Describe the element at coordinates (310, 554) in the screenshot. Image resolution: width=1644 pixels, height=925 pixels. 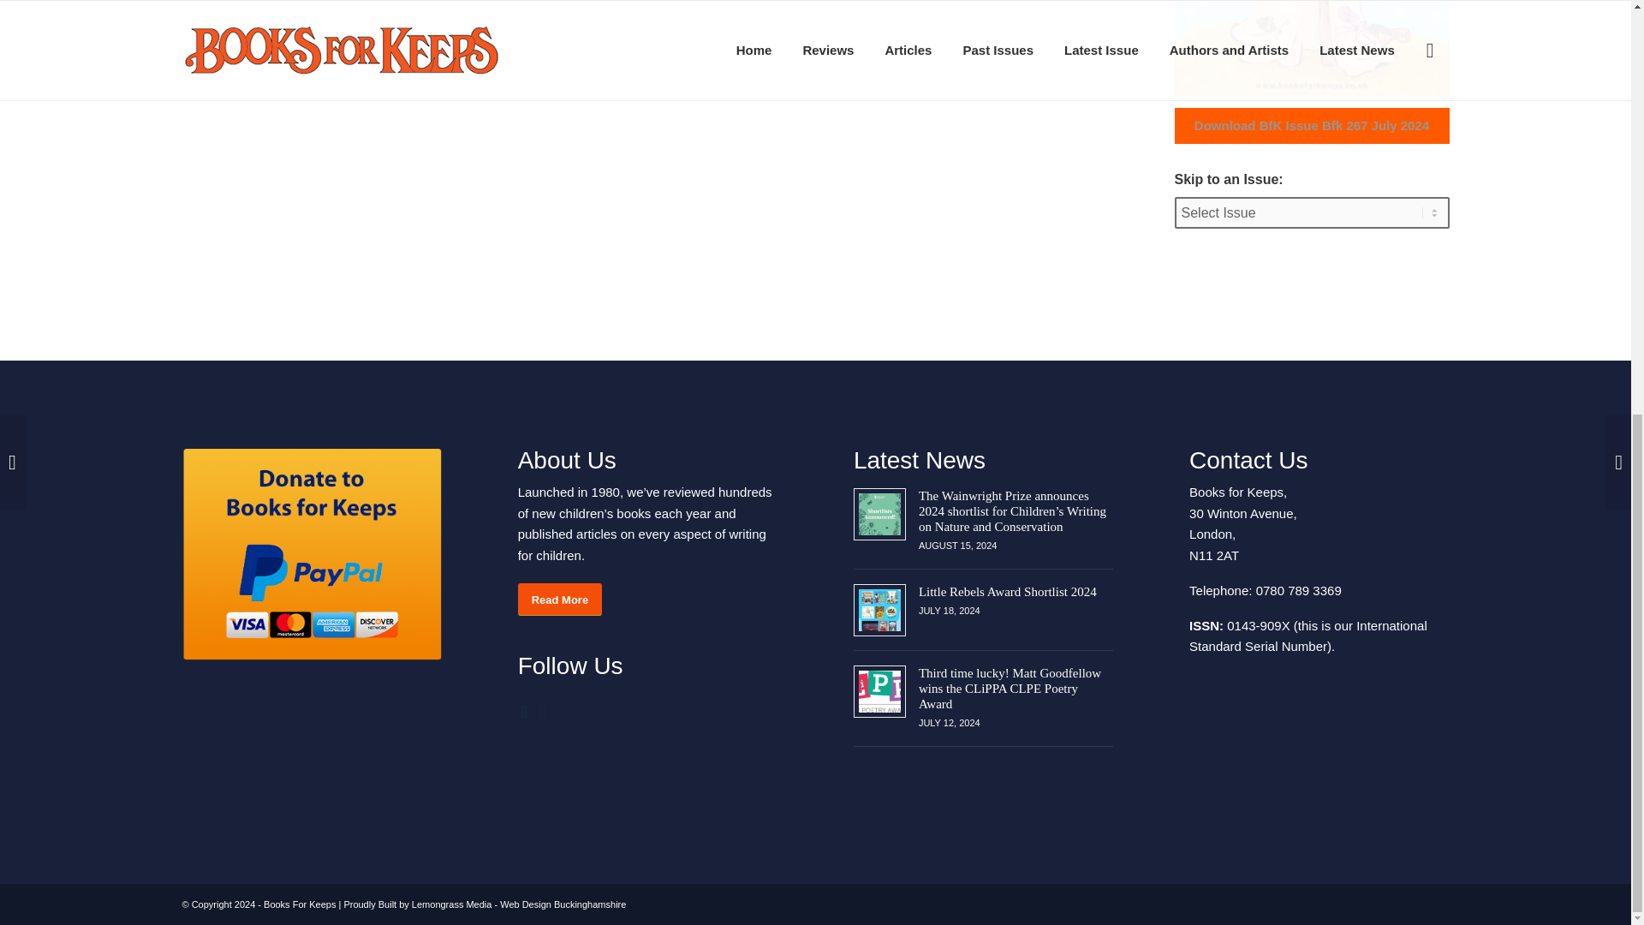
I see `PayPal - The safer, easier way to pay online!` at that location.